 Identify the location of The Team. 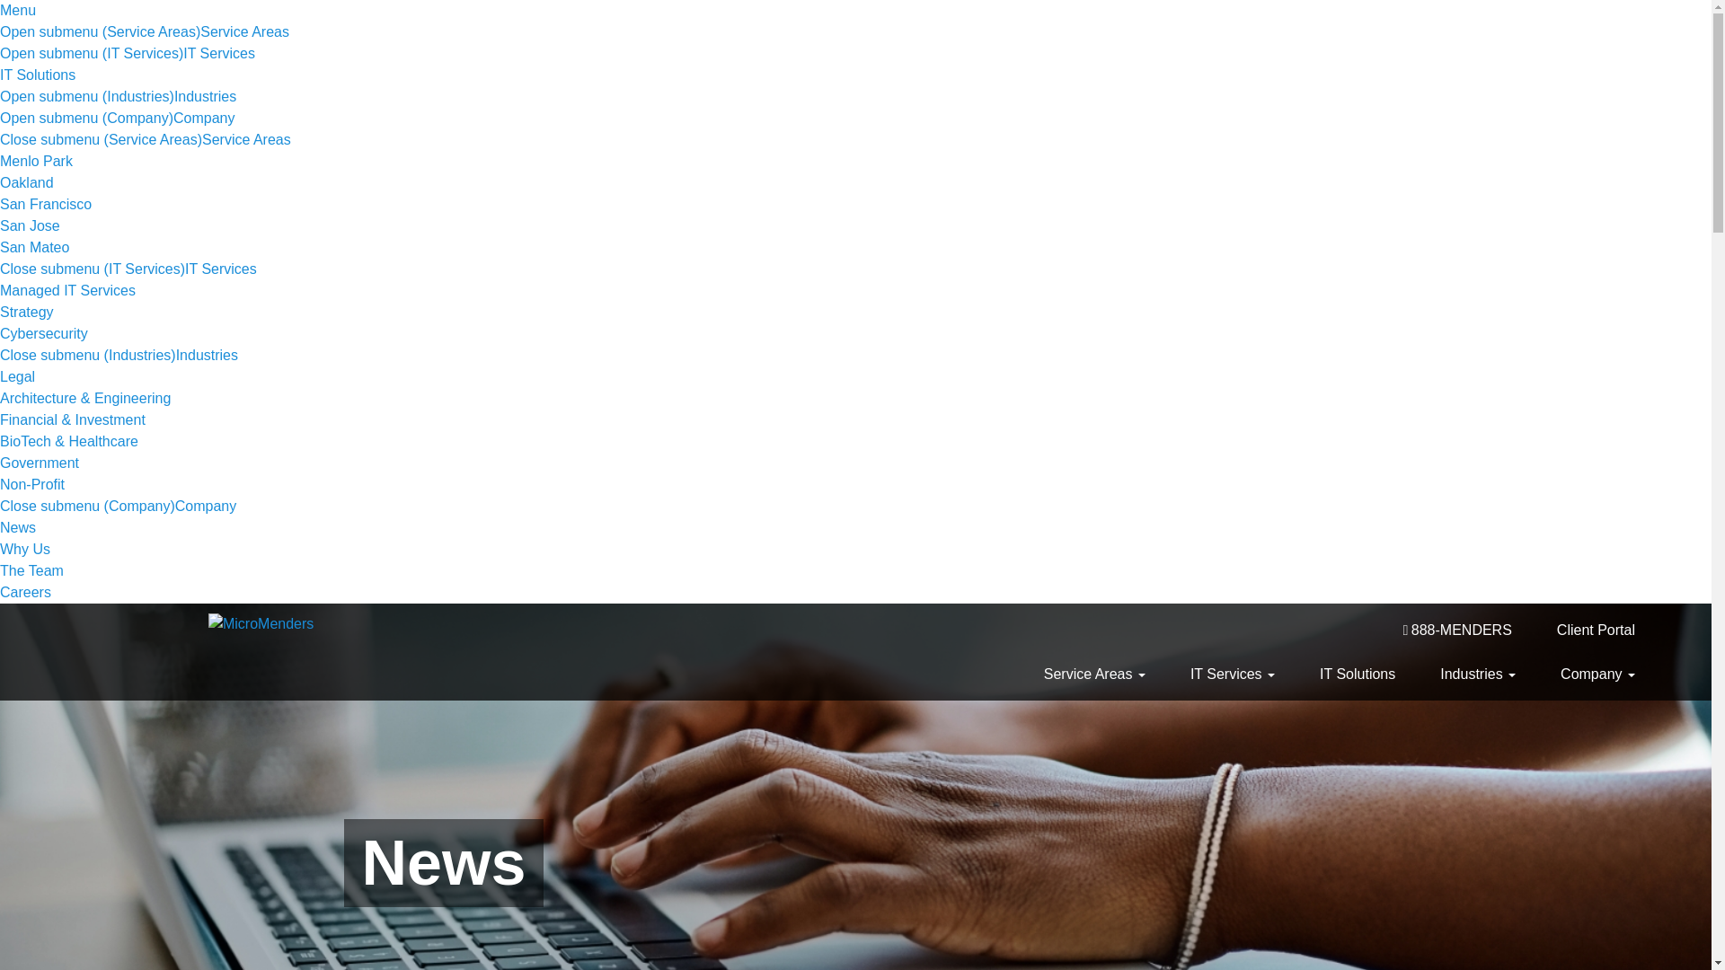
(32, 570).